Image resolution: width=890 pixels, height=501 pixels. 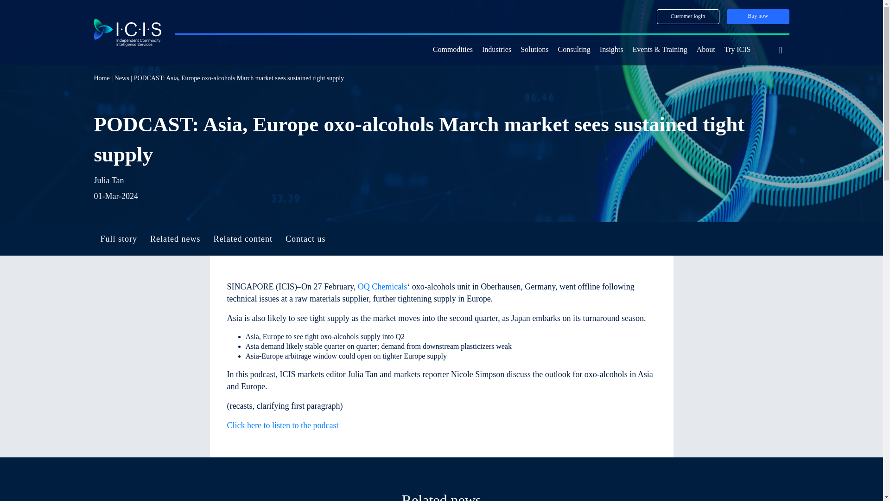 I want to click on Commodities, so click(x=452, y=50).